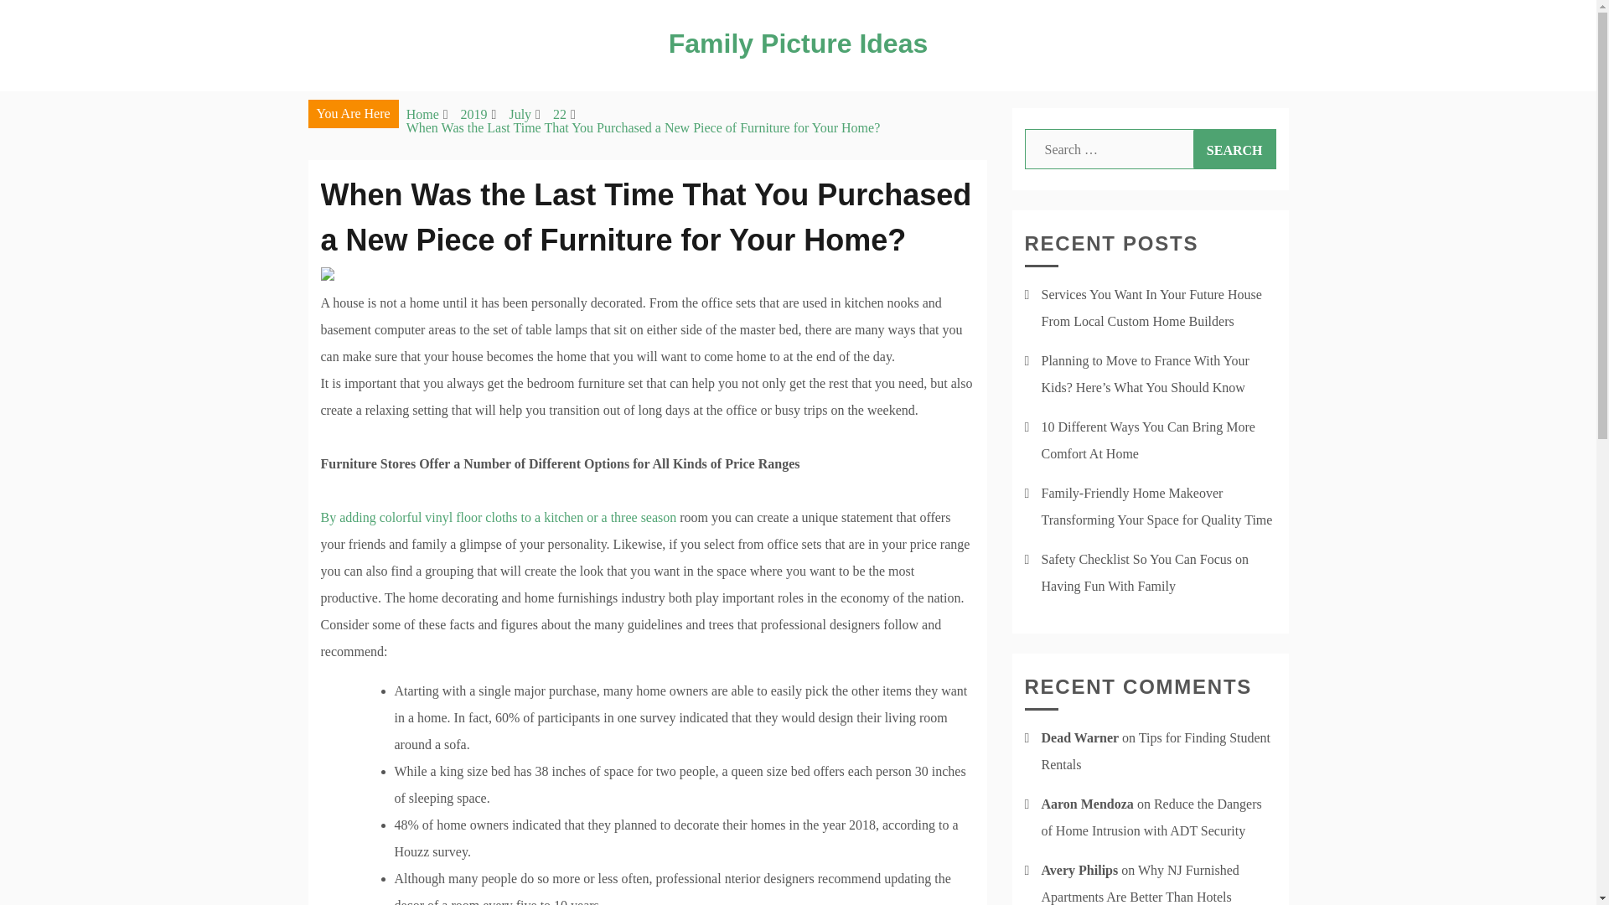  Describe the element at coordinates (1151, 818) in the screenshot. I see `Reduce the Dangers of Home Intrusion with ADT Security` at that location.